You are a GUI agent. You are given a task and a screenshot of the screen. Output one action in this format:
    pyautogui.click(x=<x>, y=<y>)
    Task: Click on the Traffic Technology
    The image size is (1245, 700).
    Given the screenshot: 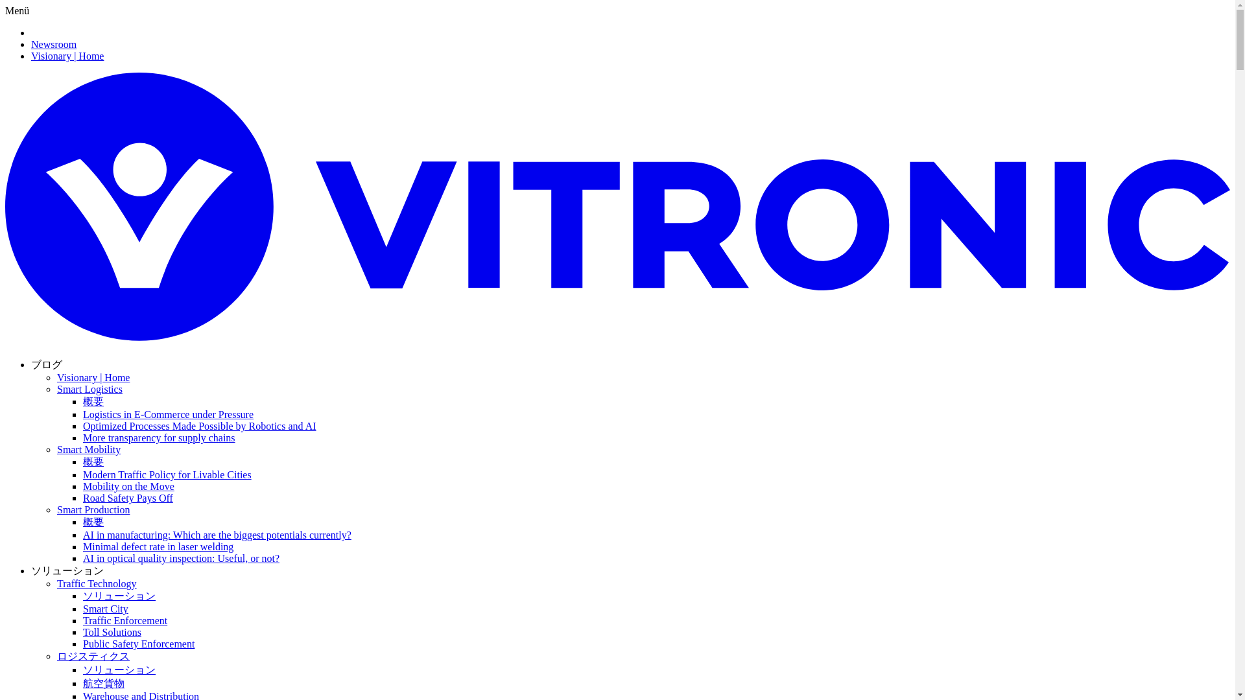 What is the action you would take?
    pyautogui.click(x=97, y=583)
    